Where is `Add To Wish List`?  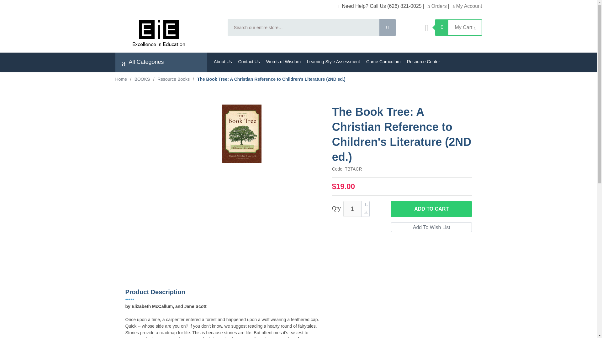 Add To Wish List is located at coordinates (431, 227).